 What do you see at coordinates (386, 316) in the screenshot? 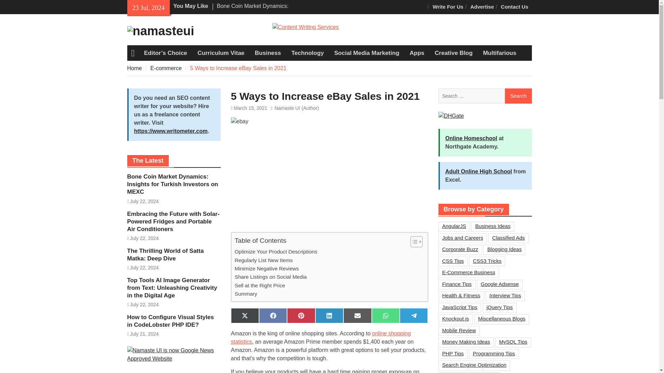
I see `Share on WhatsApp` at bounding box center [386, 316].